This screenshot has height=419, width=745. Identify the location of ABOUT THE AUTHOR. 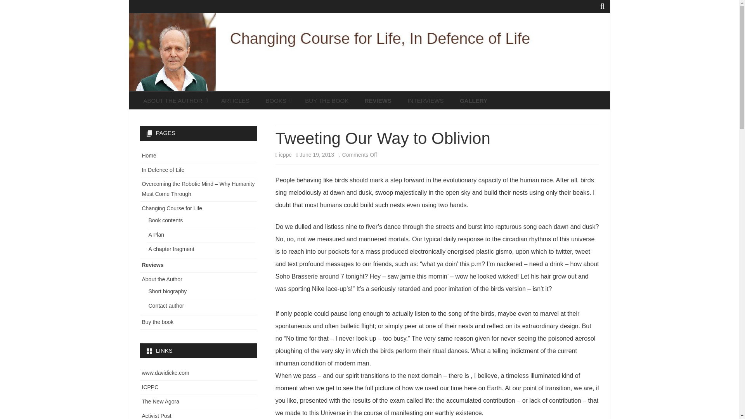
(174, 100).